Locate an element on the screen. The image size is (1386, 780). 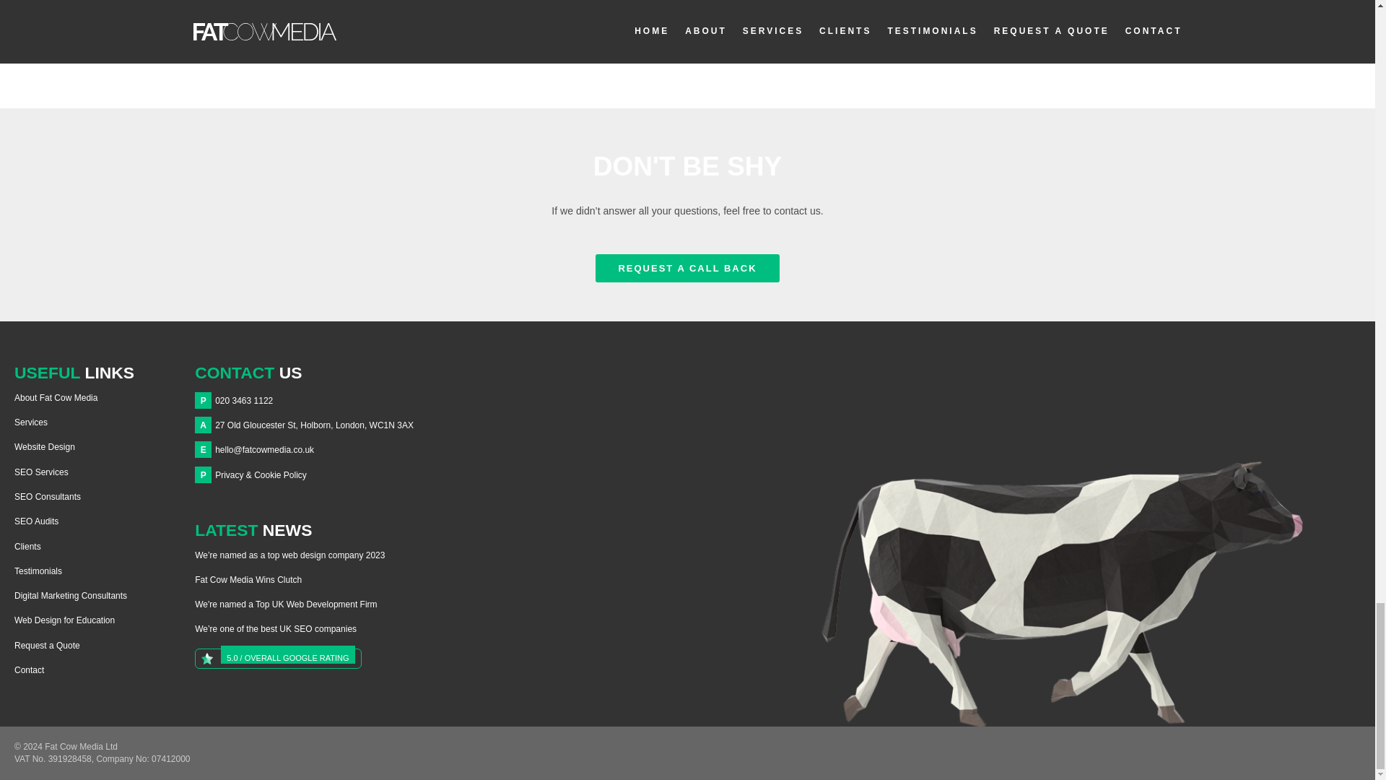
Services is located at coordinates (30, 422).